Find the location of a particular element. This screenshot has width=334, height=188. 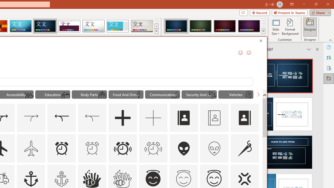

AutomationID: Icons_AlterationsTailoring is located at coordinates (245, 148).